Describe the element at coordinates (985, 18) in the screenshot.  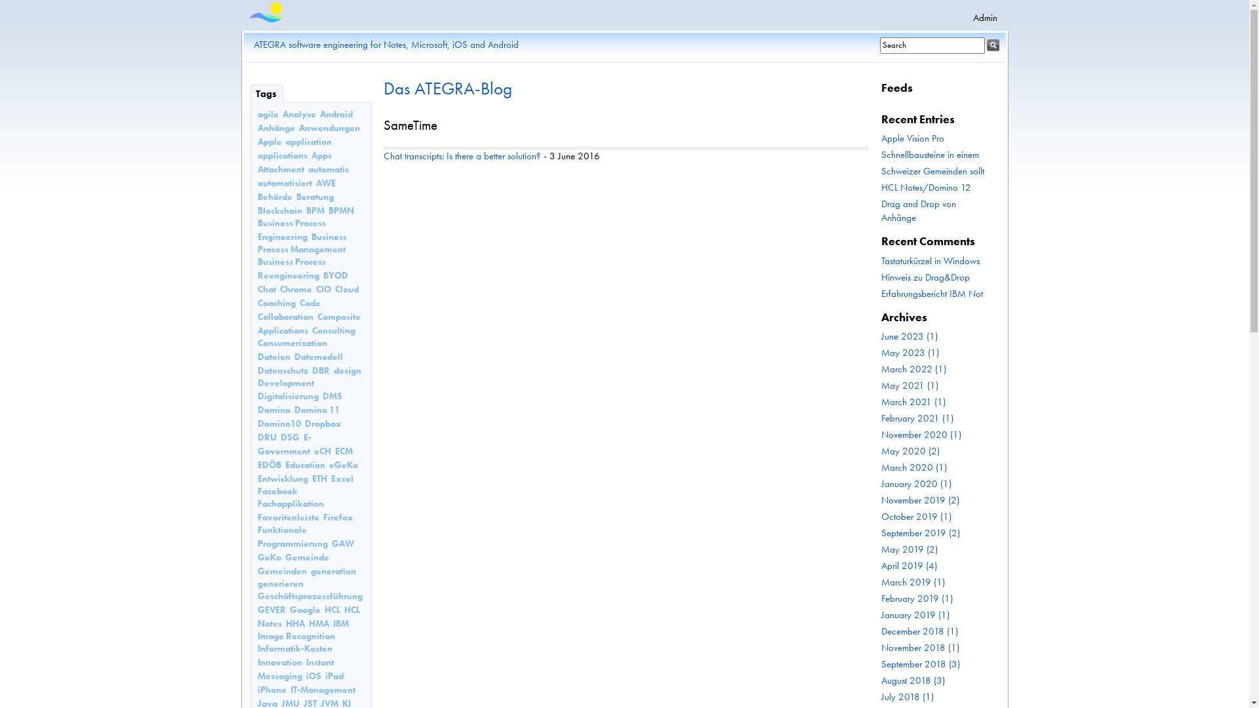
I see `Admin` at that location.